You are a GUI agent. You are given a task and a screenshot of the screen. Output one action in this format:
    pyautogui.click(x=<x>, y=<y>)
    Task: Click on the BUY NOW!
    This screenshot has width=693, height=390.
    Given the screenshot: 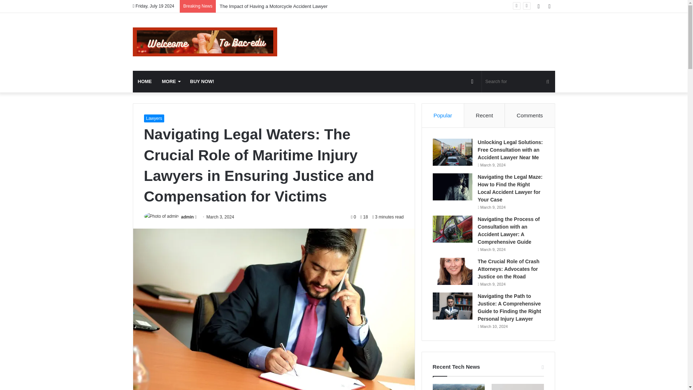 What is the action you would take?
    pyautogui.click(x=202, y=81)
    